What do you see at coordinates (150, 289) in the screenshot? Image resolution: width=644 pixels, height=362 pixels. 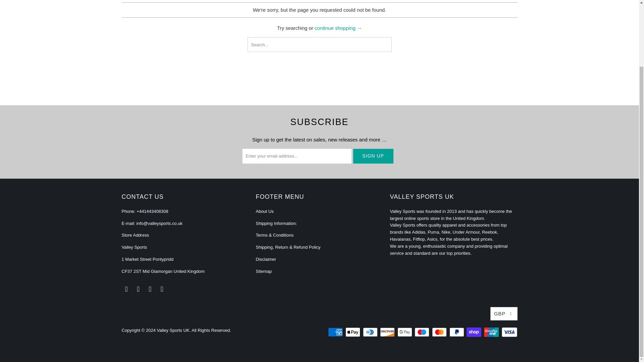 I see `Valley Sports UK on Pinterest` at bounding box center [150, 289].